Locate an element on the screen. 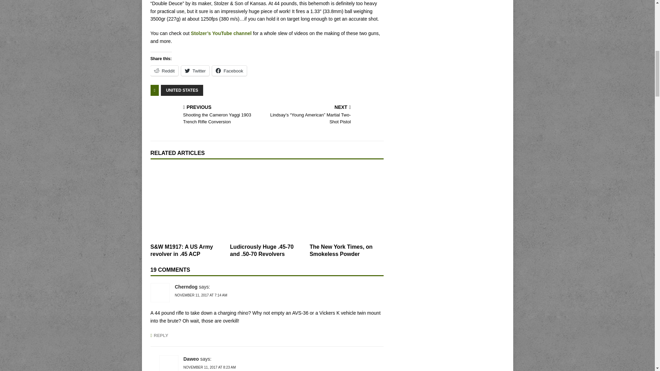  Click to share on Twitter is located at coordinates (195, 71).